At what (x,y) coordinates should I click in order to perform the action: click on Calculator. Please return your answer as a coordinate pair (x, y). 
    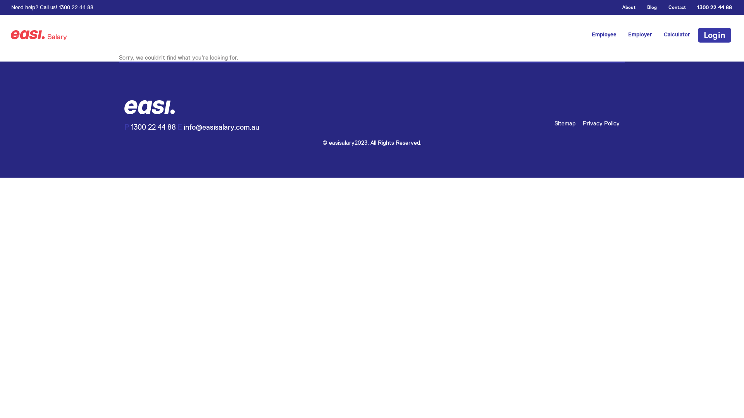
    Looking at the image, I should click on (677, 35).